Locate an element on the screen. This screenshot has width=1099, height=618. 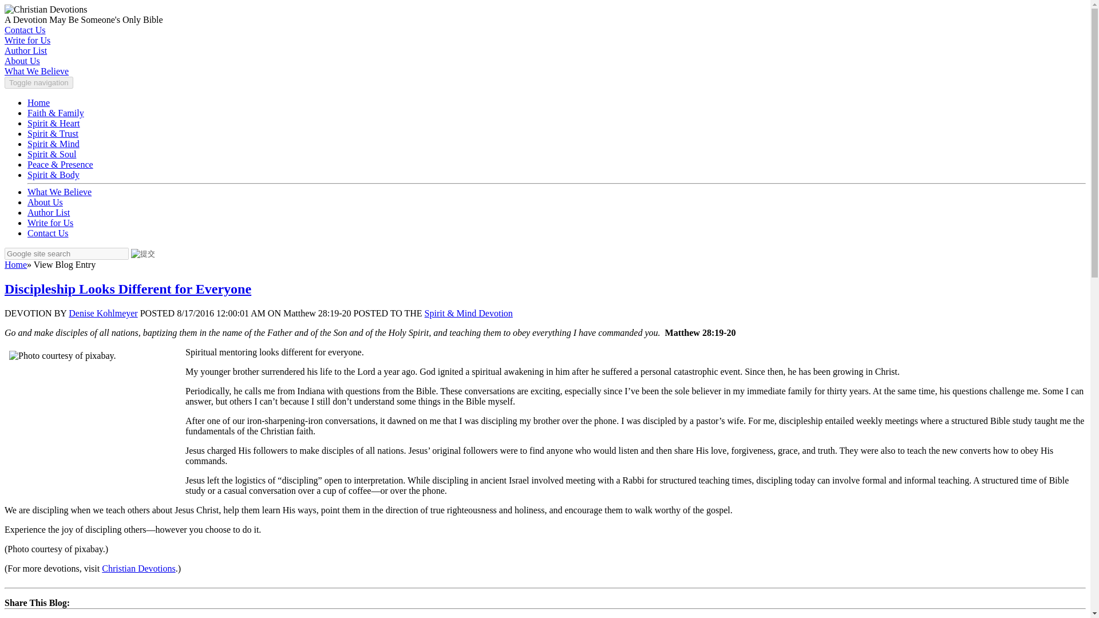
Denise Kohlmeyer is located at coordinates (103, 313).